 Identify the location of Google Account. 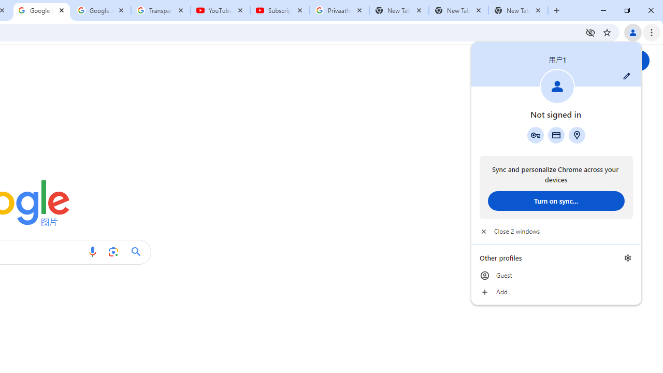
(102, 10).